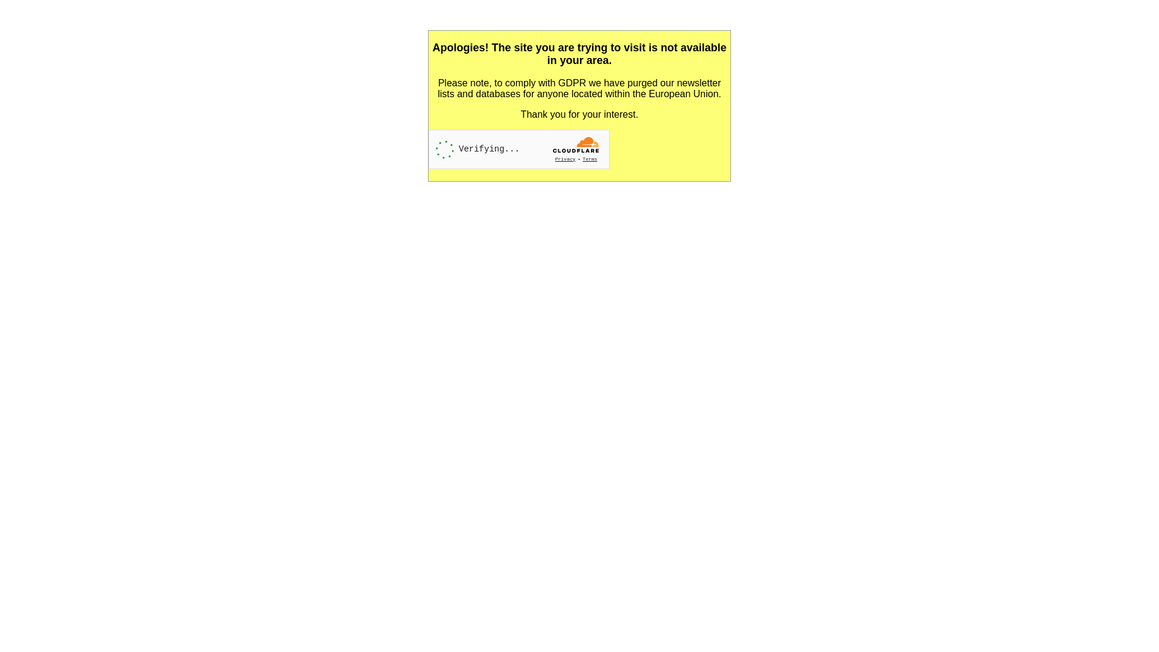 The image size is (1159, 652). Describe the element at coordinates (519, 150) in the screenshot. I see `Widget containing a Cloudflare security challenge` at that location.